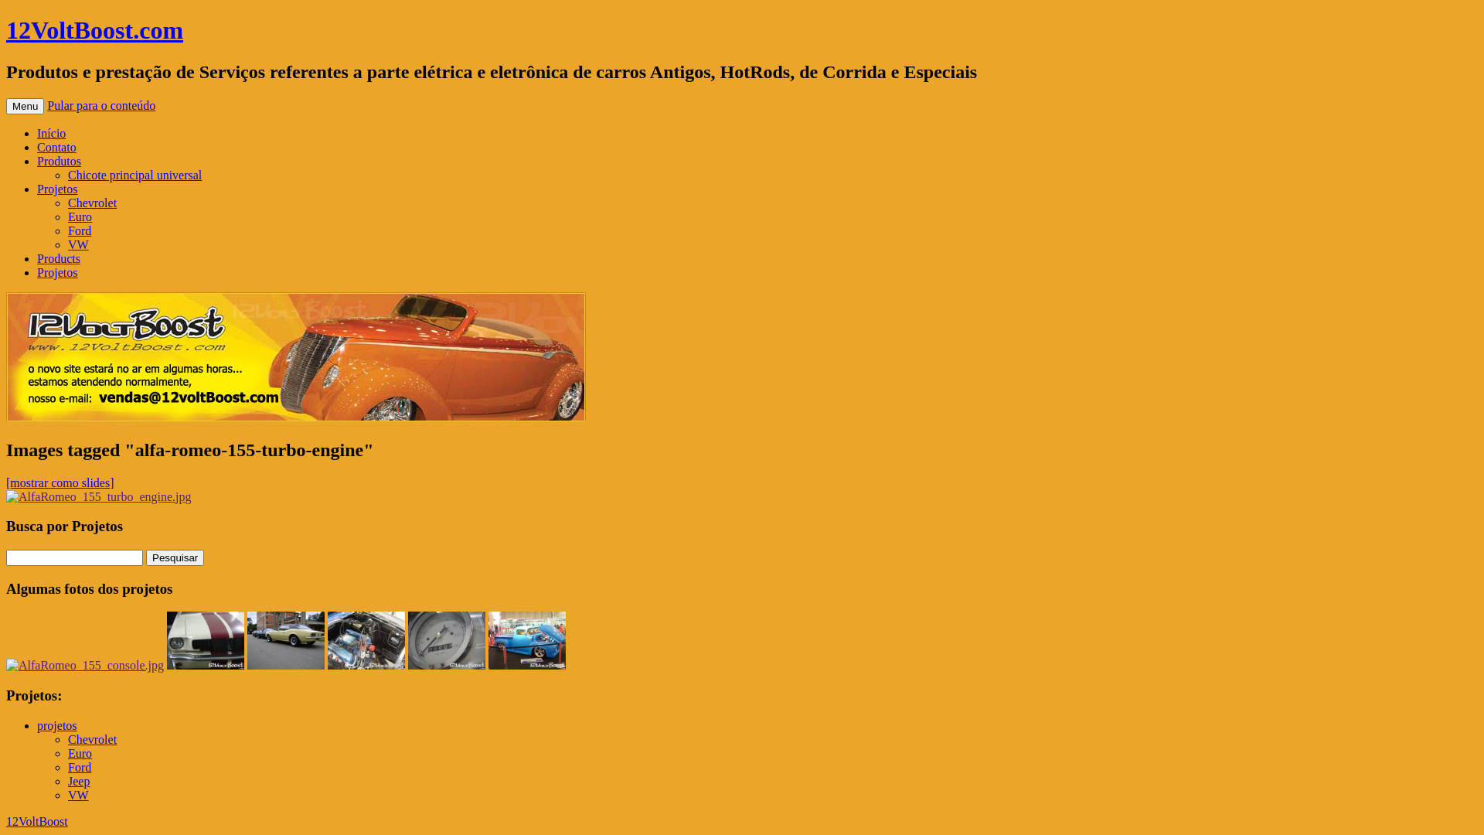 The height and width of the screenshot is (835, 1484). I want to click on Jeep, so click(79, 781).